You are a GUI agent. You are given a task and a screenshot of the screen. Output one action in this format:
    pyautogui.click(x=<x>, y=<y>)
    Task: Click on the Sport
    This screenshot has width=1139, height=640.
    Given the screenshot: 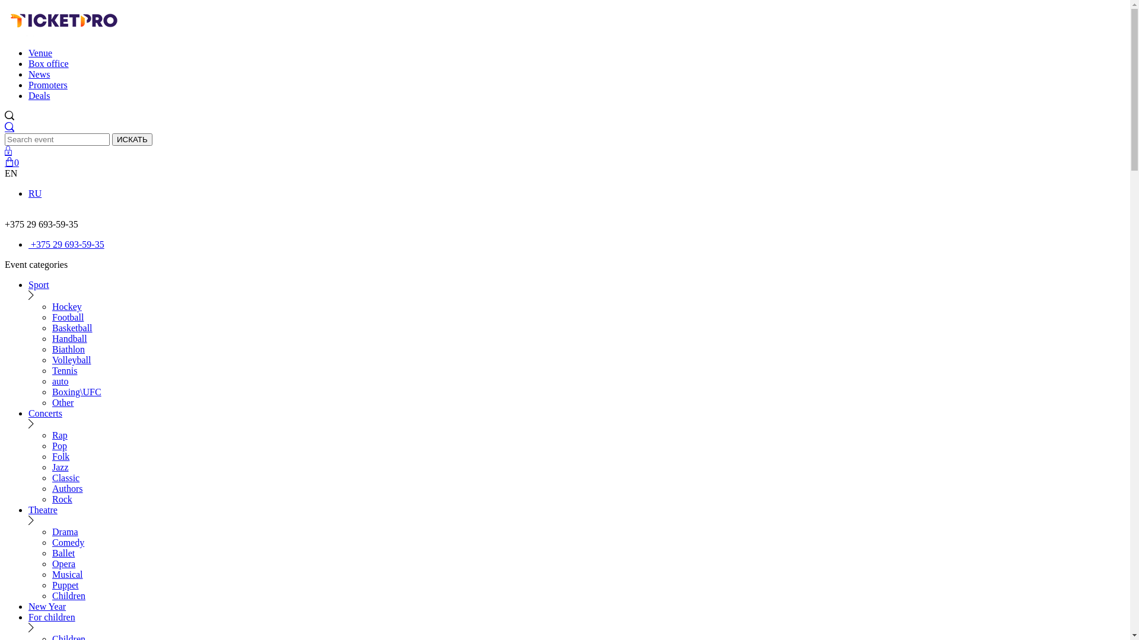 What is the action you would take?
    pyautogui.click(x=39, y=284)
    